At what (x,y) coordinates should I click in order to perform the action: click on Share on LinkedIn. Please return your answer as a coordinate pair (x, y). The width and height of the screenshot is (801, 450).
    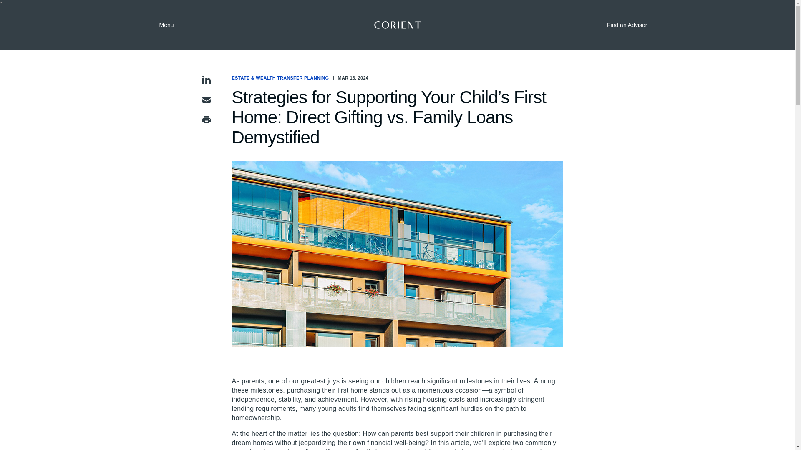
    Looking at the image, I should click on (206, 80).